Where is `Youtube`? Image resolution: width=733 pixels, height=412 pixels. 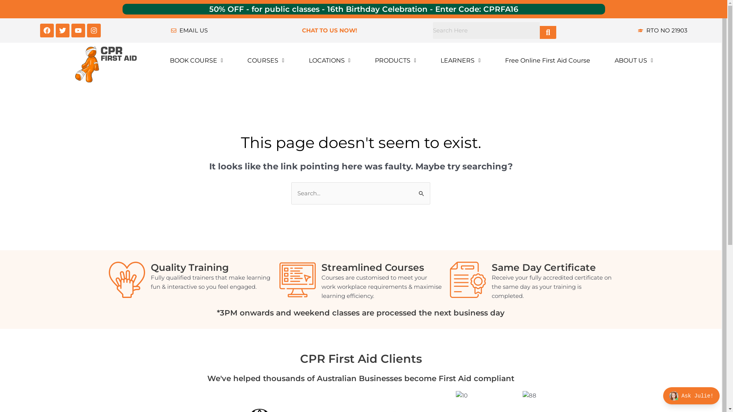
Youtube is located at coordinates (78, 31).